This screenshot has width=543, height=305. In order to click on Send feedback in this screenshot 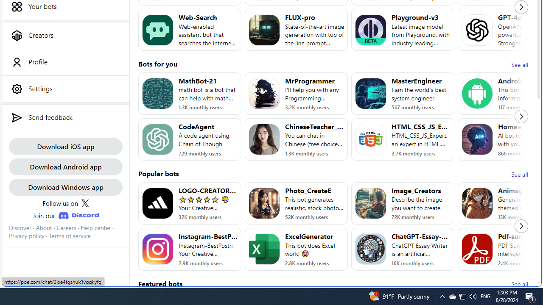, I will do `click(65, 117)`.